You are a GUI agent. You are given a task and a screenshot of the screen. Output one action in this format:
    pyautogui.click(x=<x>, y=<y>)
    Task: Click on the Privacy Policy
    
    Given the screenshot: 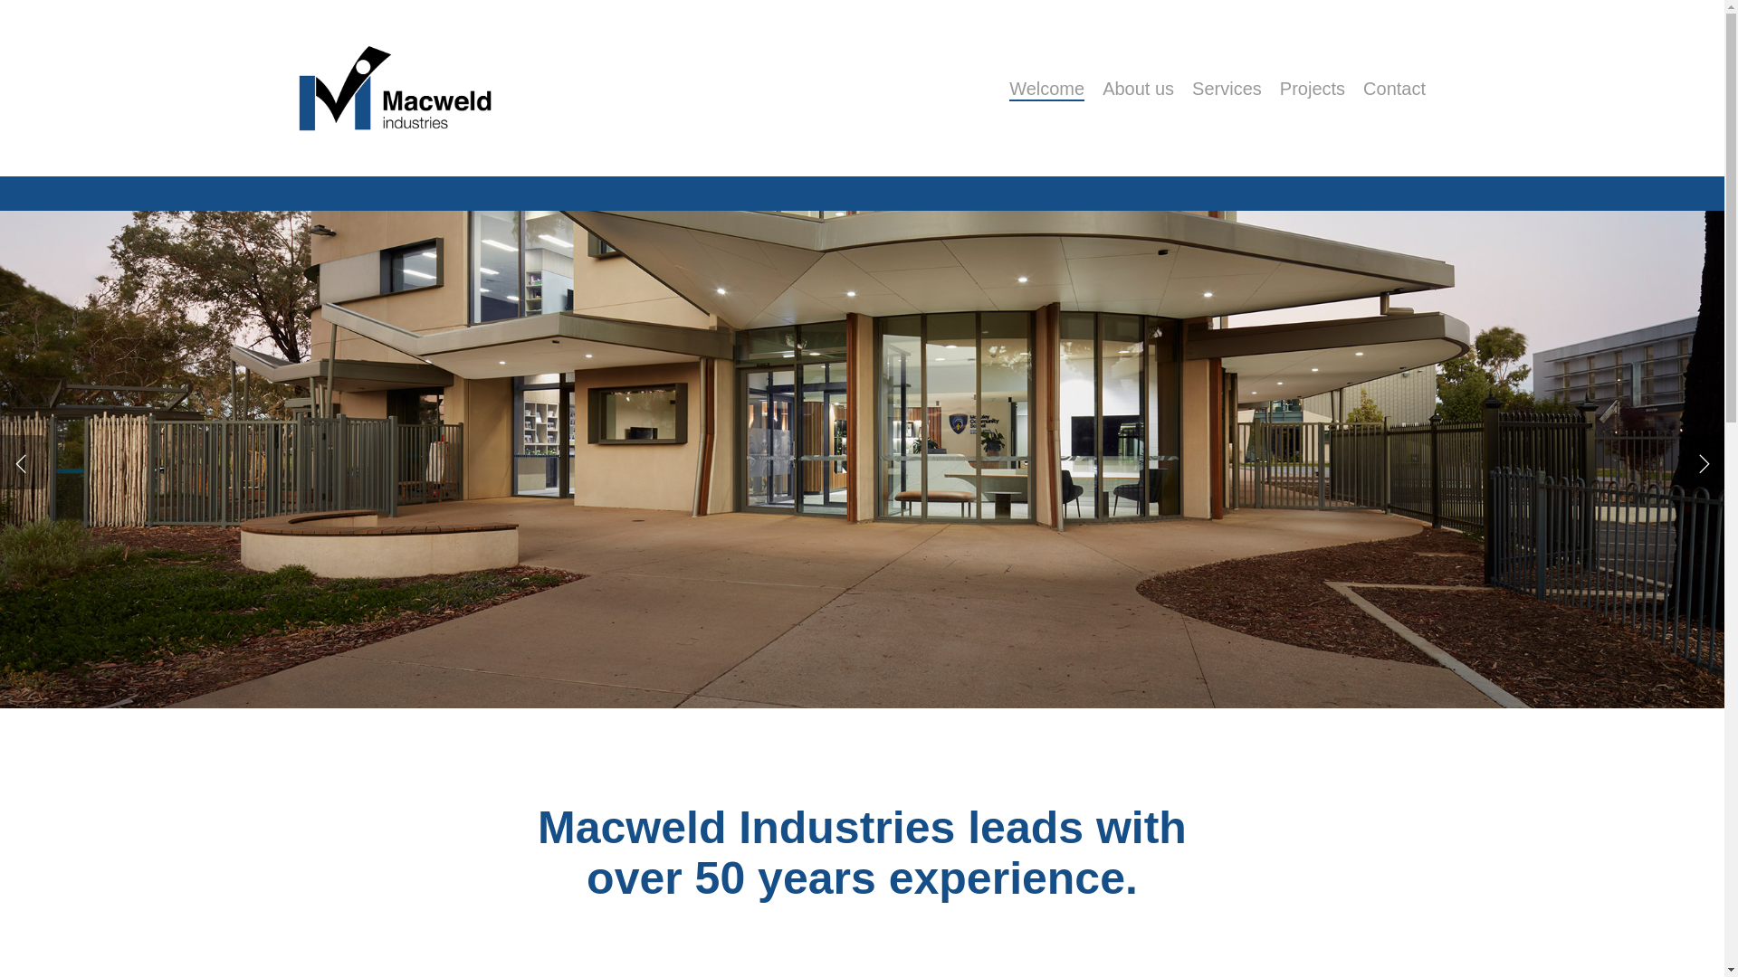 What is the action you would take?
    pyautogui.click(x=339, y=841)
    